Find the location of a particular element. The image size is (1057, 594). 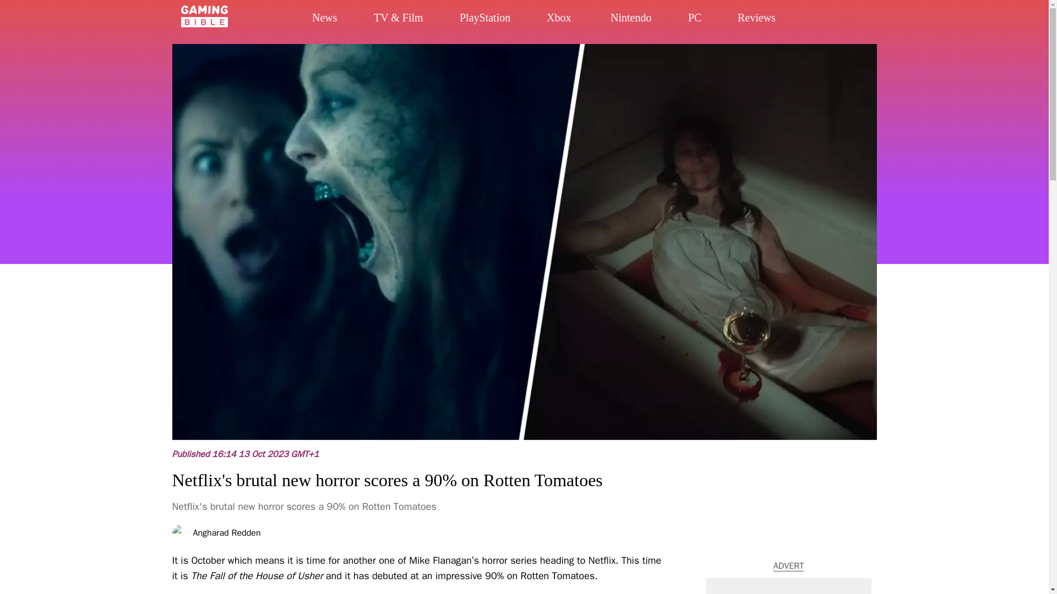

Nintendo is located at coordinates (651, 24).